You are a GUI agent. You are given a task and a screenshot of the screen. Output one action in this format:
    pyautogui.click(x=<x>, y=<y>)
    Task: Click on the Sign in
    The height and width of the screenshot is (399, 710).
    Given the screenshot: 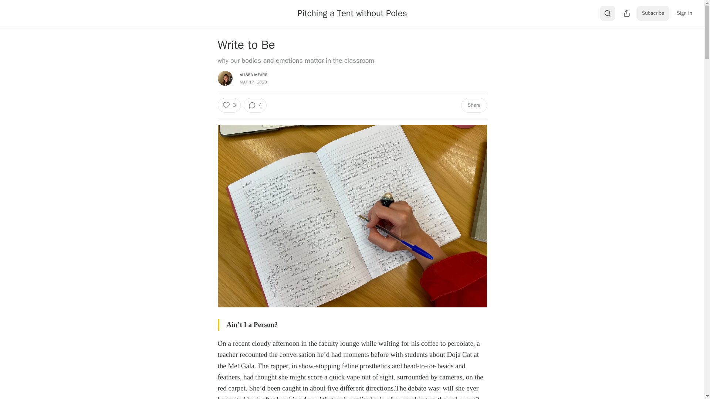 What is the action you would take?
    pyautogui.click(x=684, y=13)
    